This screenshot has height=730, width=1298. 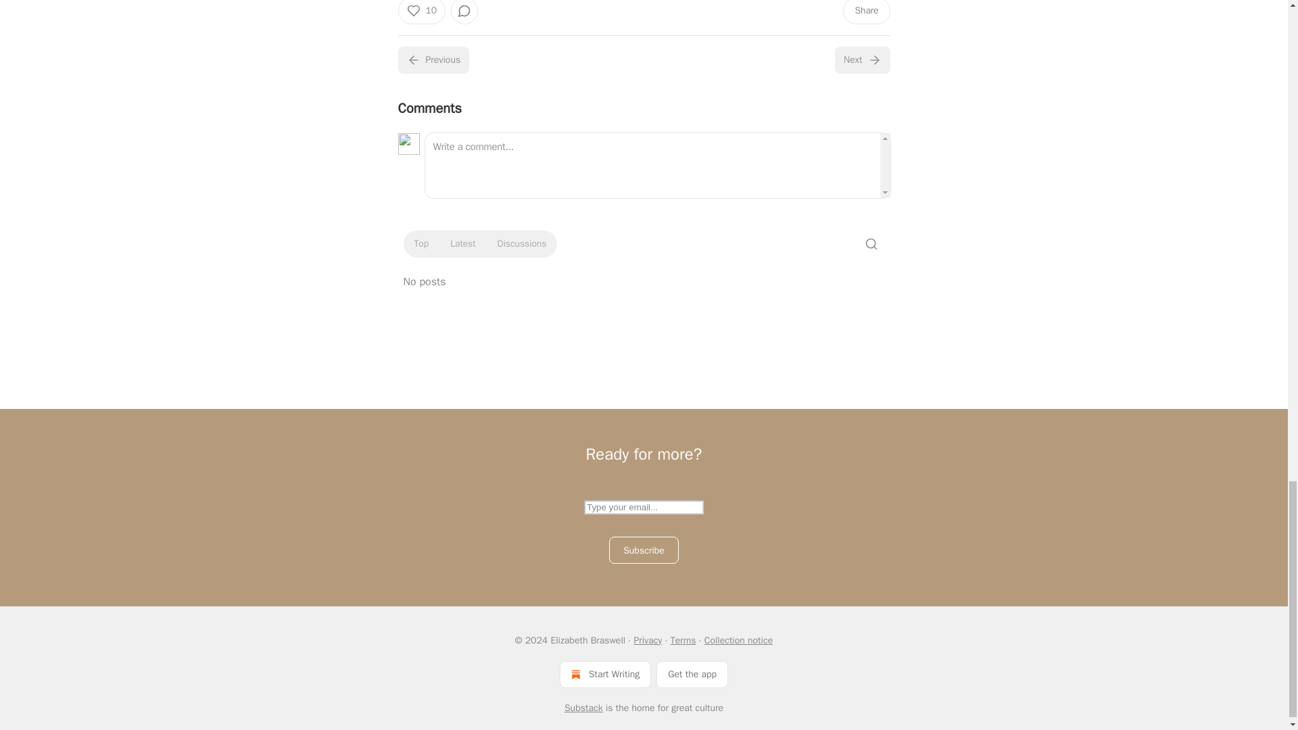 I want to click on Top, so click(x=420, y=243).